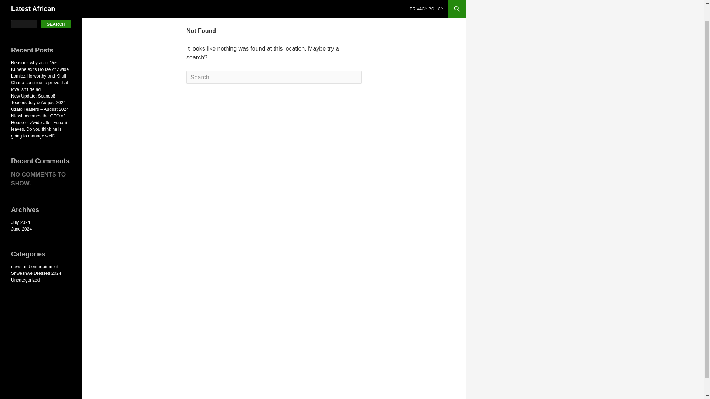 The width and height of the screenshot is (710, 399). Describe the element at coordinates (20, 222) in the screenshot. I see `July 2024` at that location.